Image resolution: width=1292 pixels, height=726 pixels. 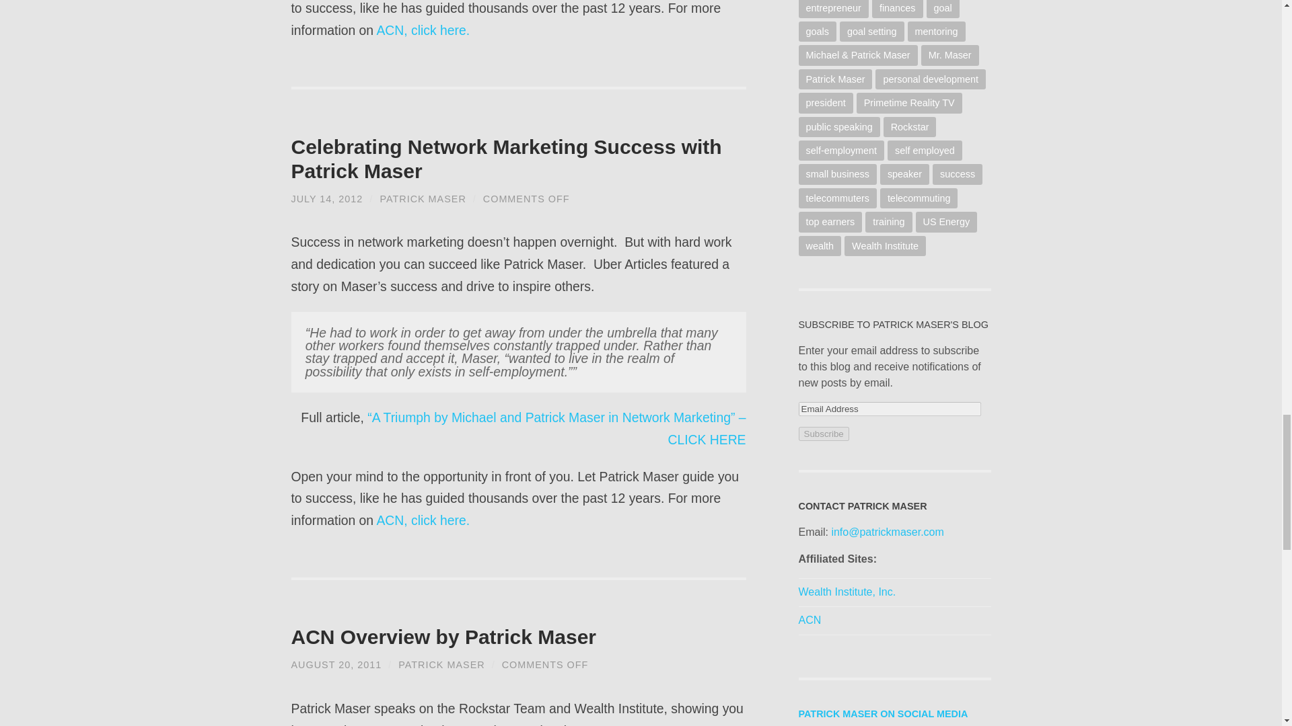 What do you see at coordinates (423, 520) in the screenshot?
I see `ACN, click here.` at bounding box center [423, 520].